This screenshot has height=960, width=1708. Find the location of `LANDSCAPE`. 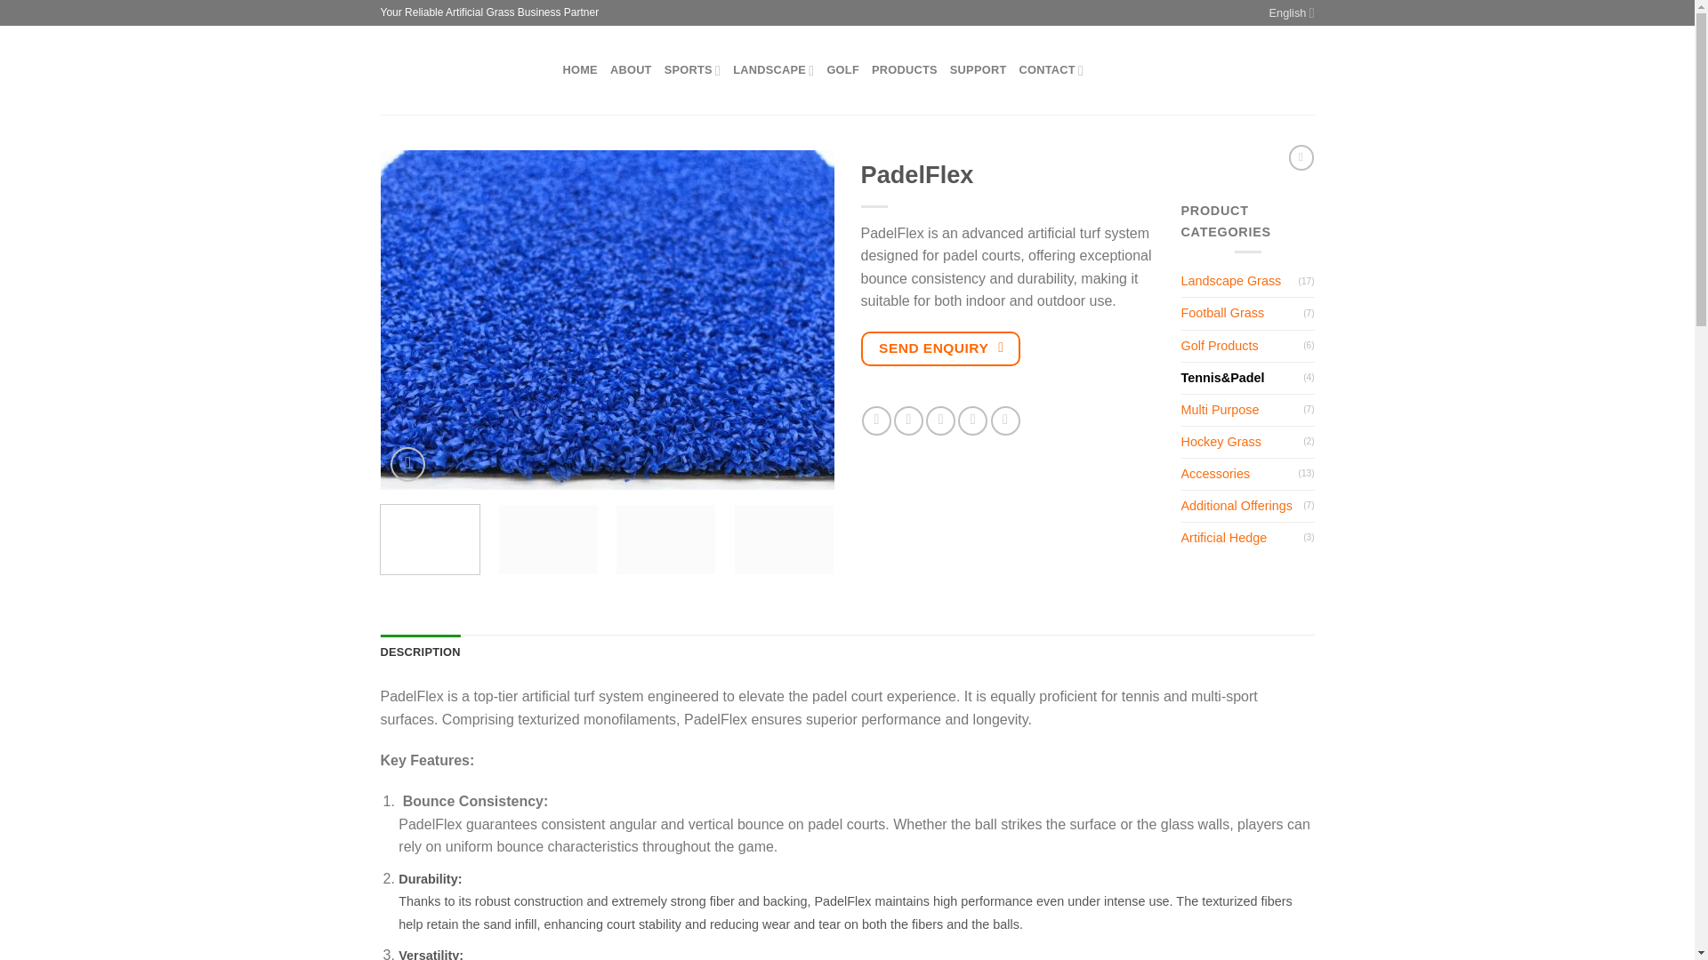

LANDSCAPE is located at coordinates (773, 71).